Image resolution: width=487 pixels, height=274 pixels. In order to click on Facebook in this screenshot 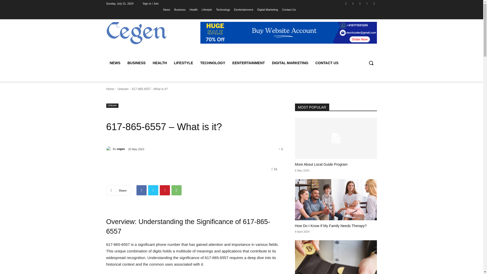, I will do `click(346, 3)`.